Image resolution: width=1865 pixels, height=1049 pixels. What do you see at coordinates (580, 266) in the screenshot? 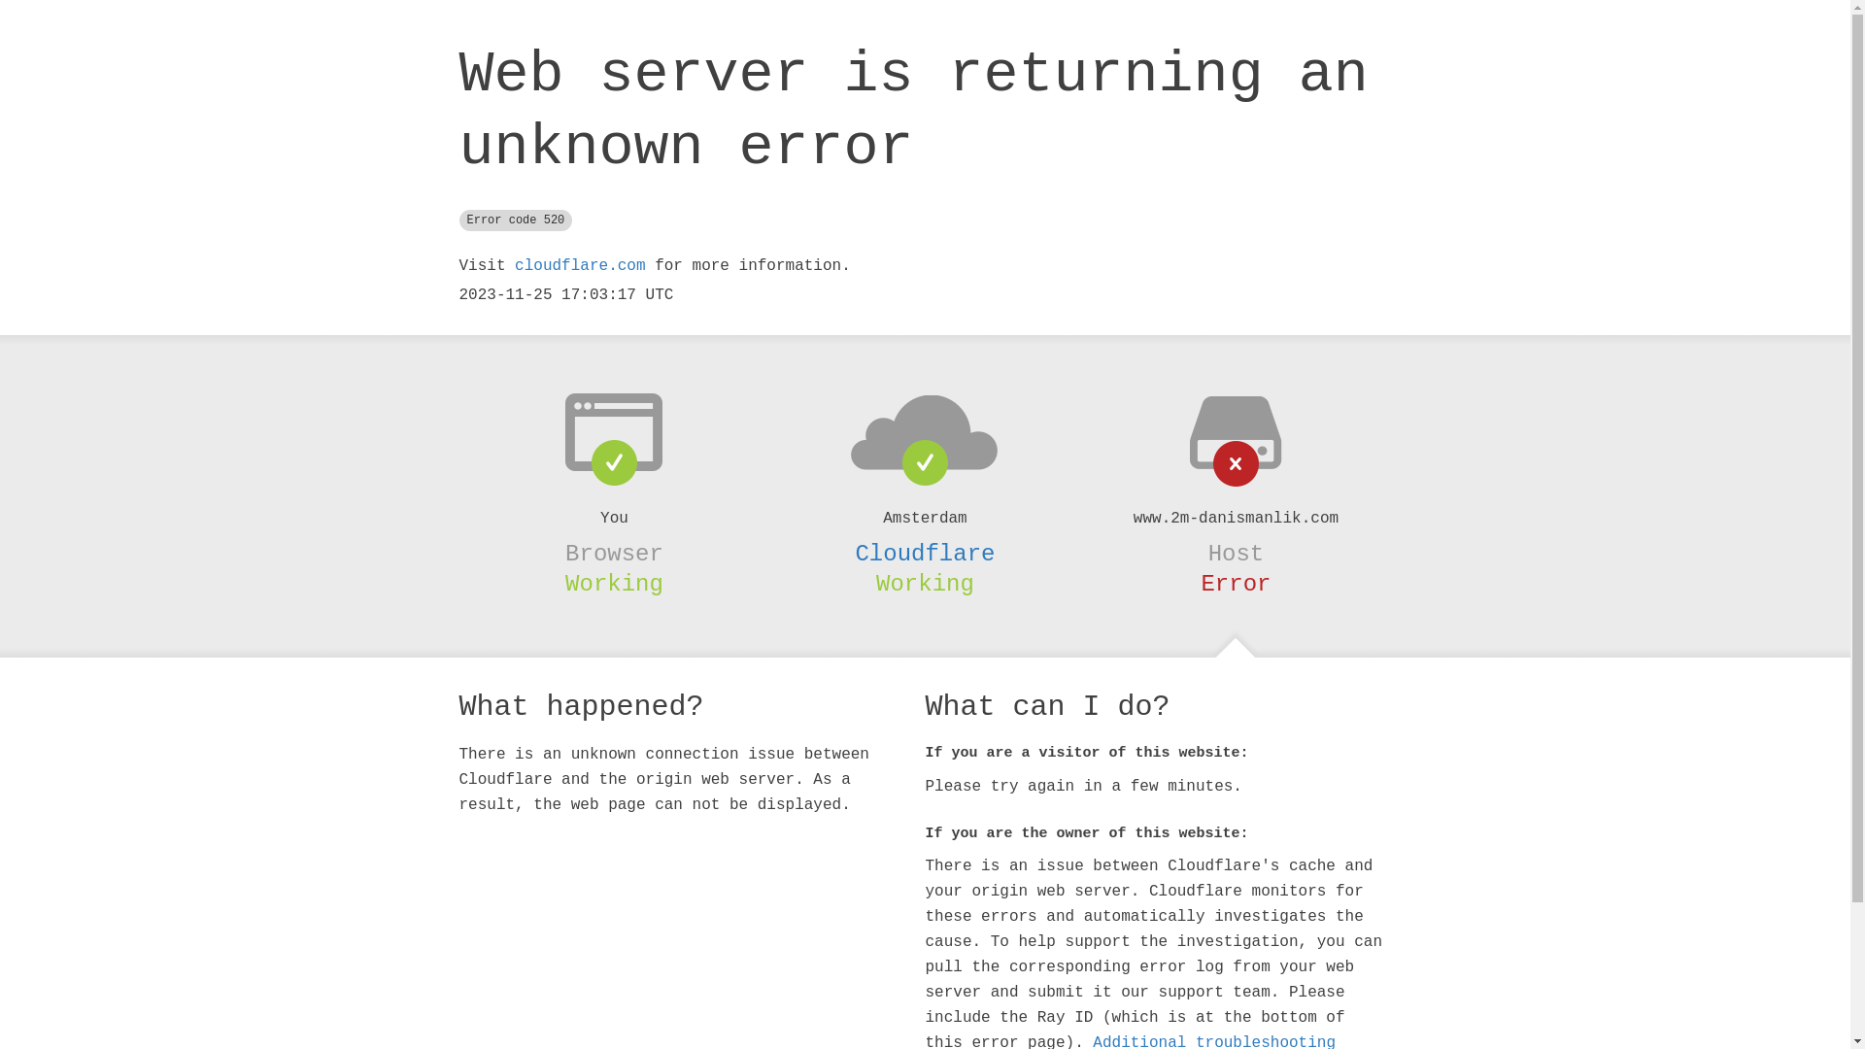
I see `cloudflare.com` at bounding box center [580, 266].